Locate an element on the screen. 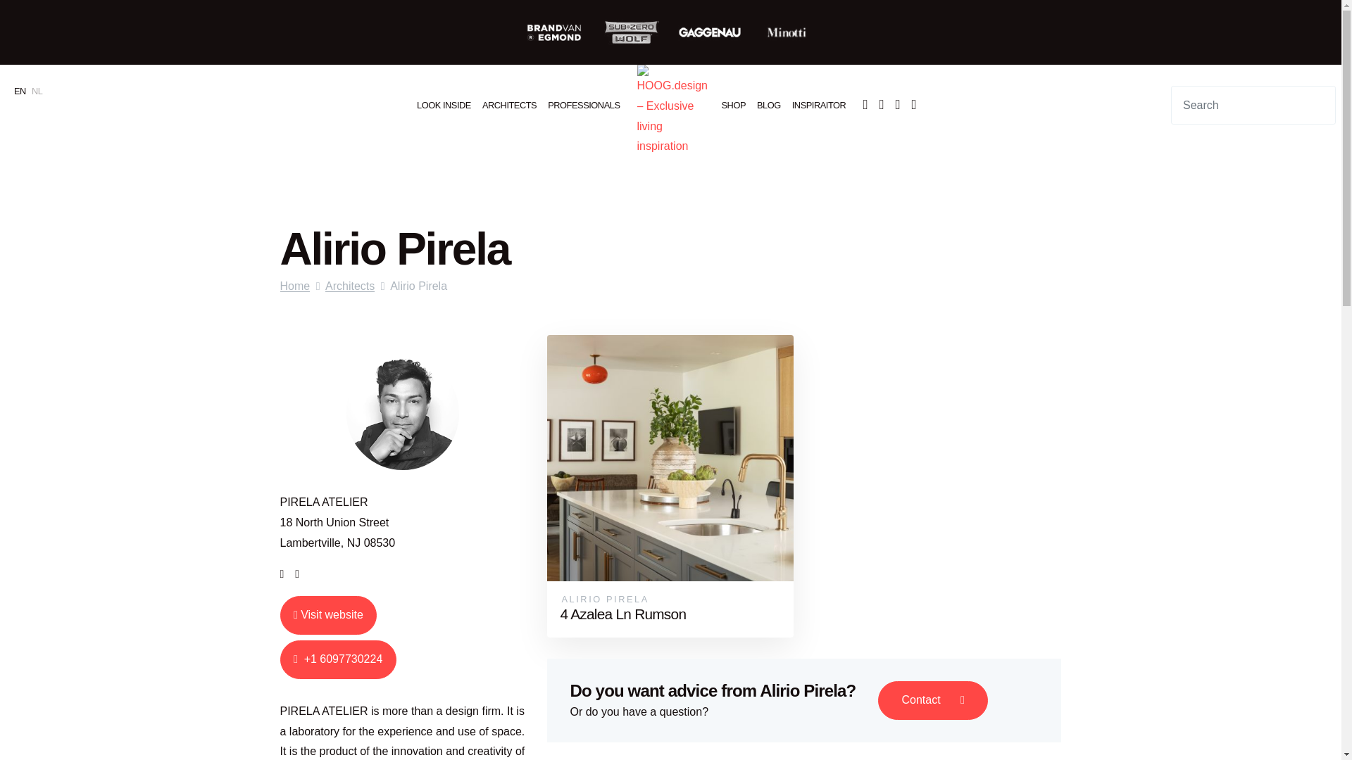  Architects is located at coordinates (509, 104).